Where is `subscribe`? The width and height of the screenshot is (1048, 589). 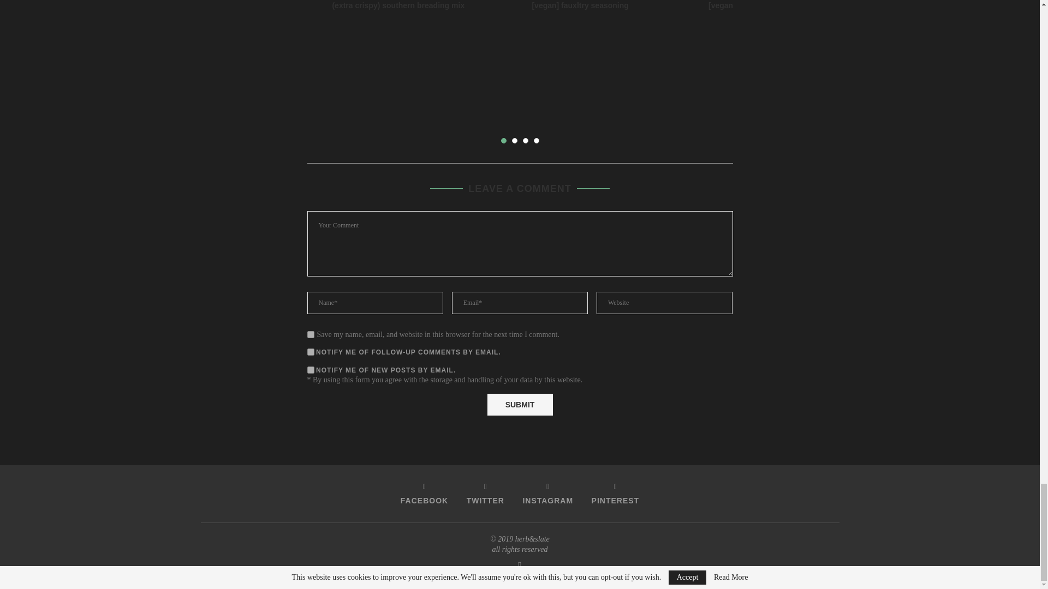 subscribe is located at coordinates (310, 370).